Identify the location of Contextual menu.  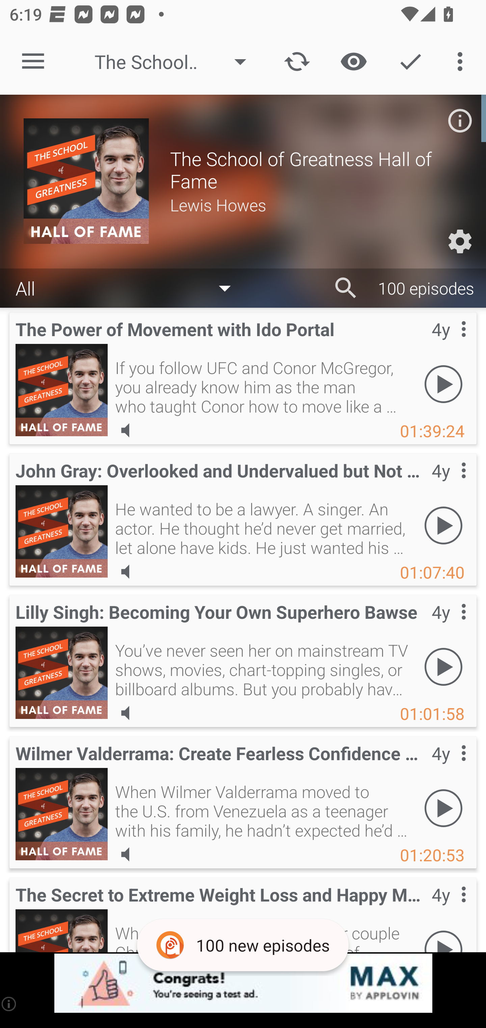
(449, 767).